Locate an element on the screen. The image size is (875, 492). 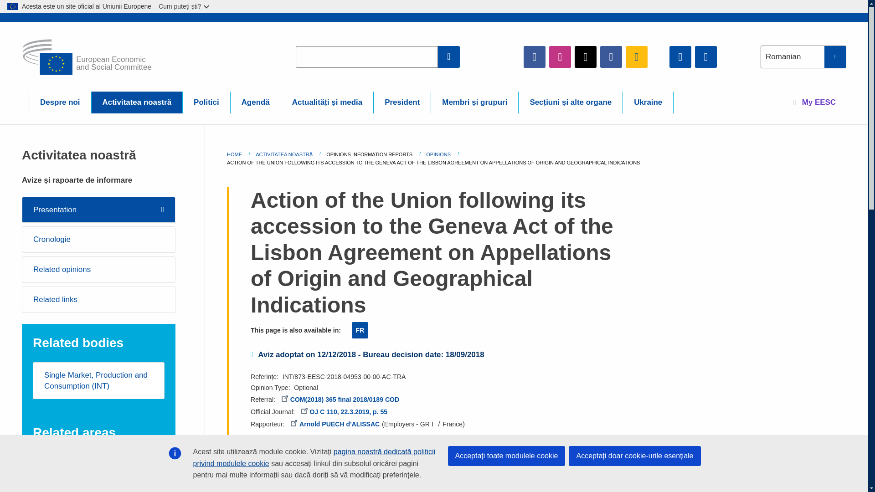
My EESC is located at coordinates (814, 102).